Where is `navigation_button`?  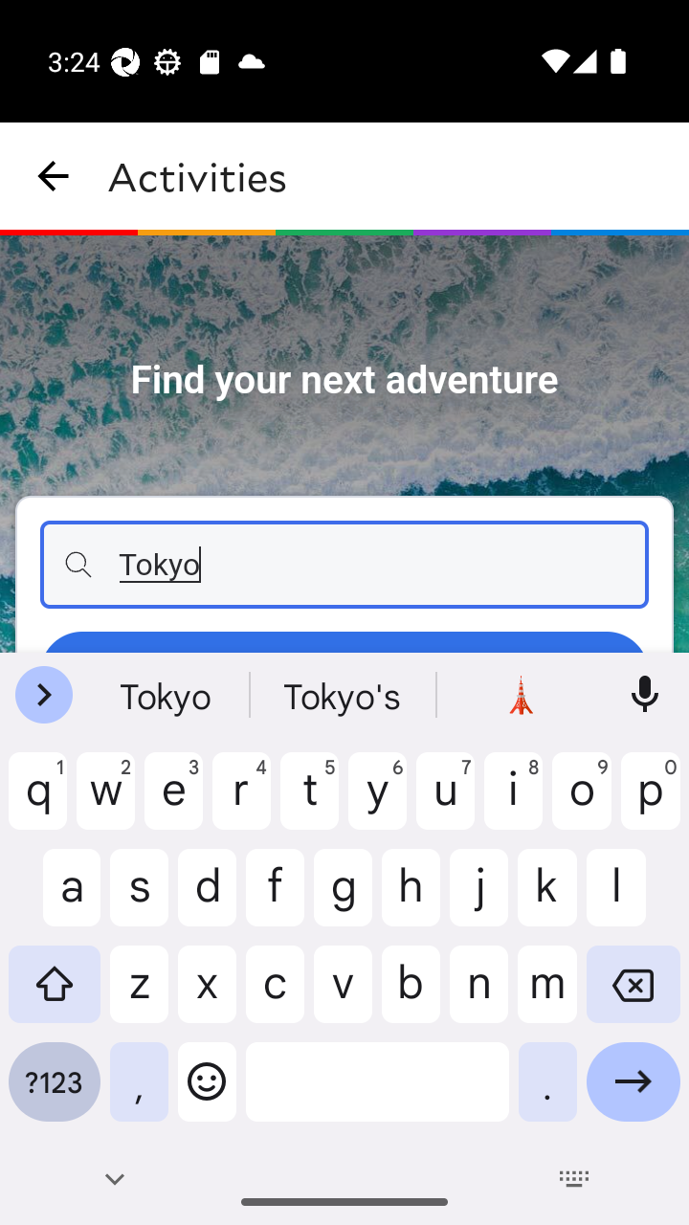
navigation_button is located at coordinates (54, 176).